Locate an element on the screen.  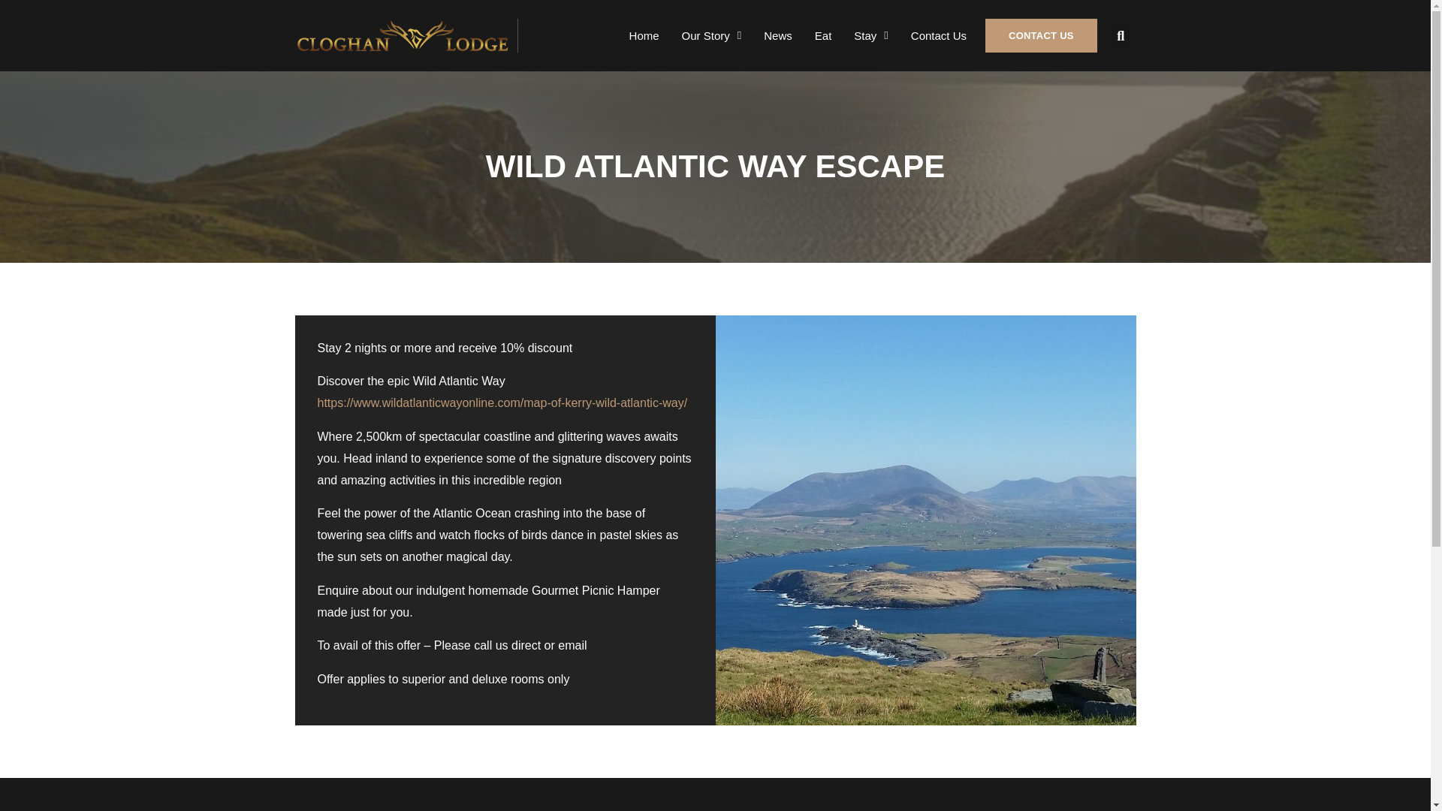
Contact Us is located at coordinates (939, 36).